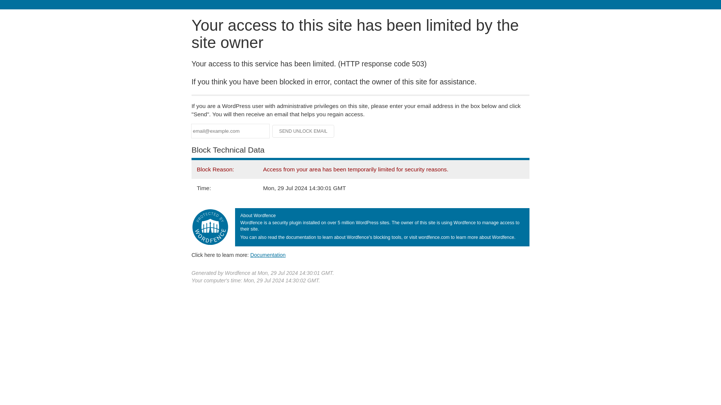  What do you see at coordinates (268, 255) in the screenshot?
I see `Documentation` at bounding box center [268, 255].